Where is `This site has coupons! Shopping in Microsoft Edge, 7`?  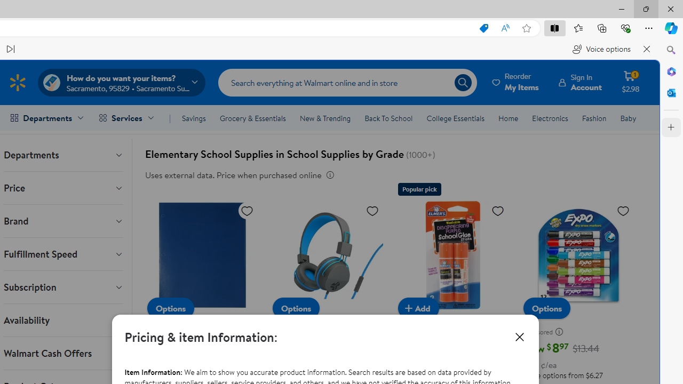
This site has coupons! Shopping in Microsoft Edge, 7 is located at coordinates (483, 28).